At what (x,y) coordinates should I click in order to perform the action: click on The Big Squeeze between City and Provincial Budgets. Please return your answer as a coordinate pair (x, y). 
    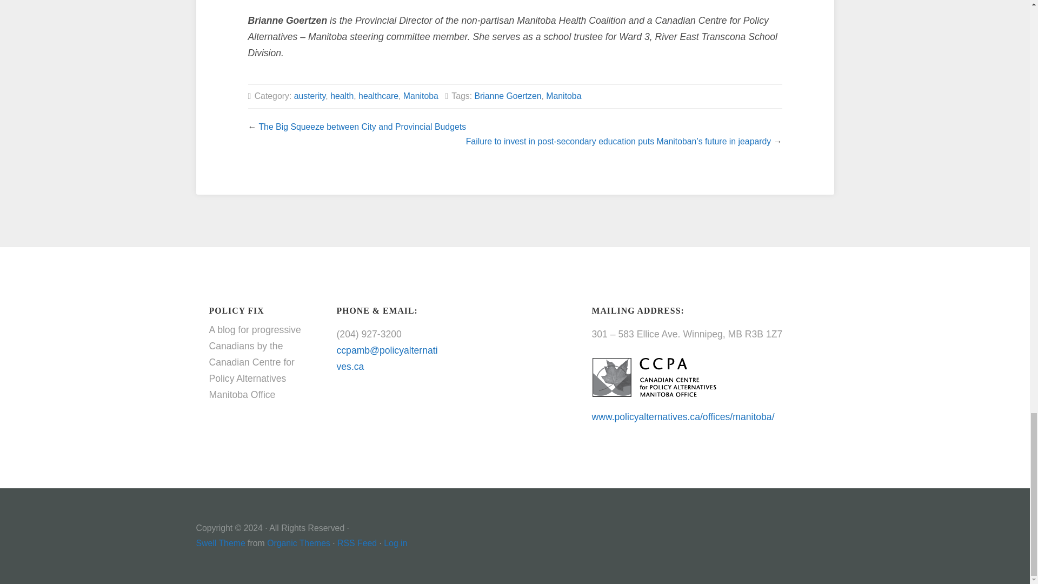
    Looking at the image, I should click on (362, 127).